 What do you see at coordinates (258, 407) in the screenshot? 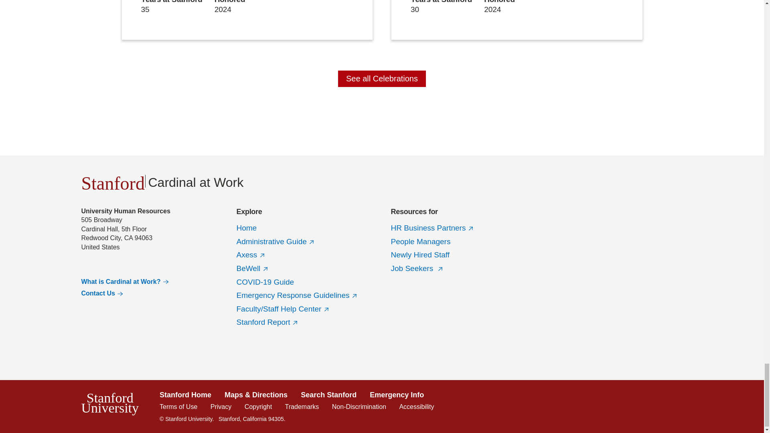
I see `Report alleged copyright infringement` at bounding box center [258, 407].